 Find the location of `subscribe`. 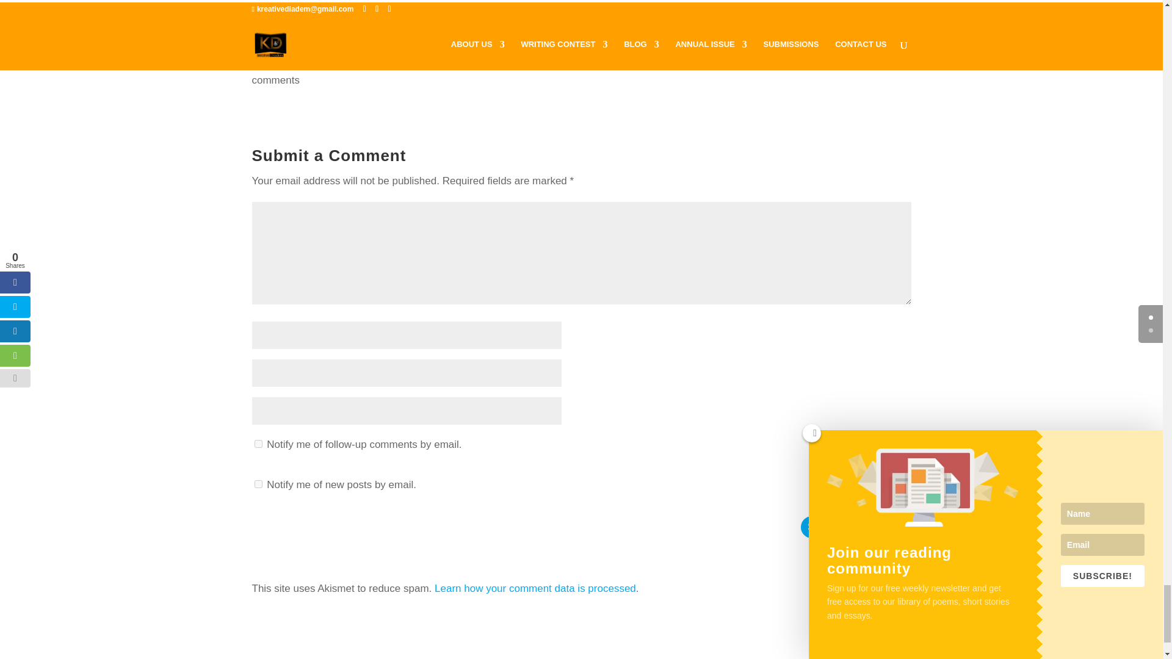

subscribe is located at coordinates (258, 484).